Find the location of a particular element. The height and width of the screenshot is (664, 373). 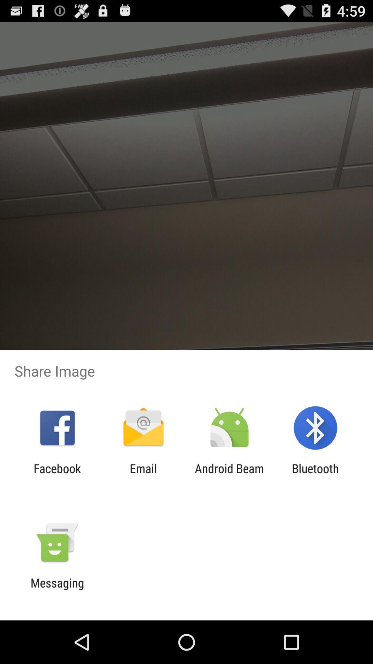

scroll until android beam item is located at coordinates (229, 476).